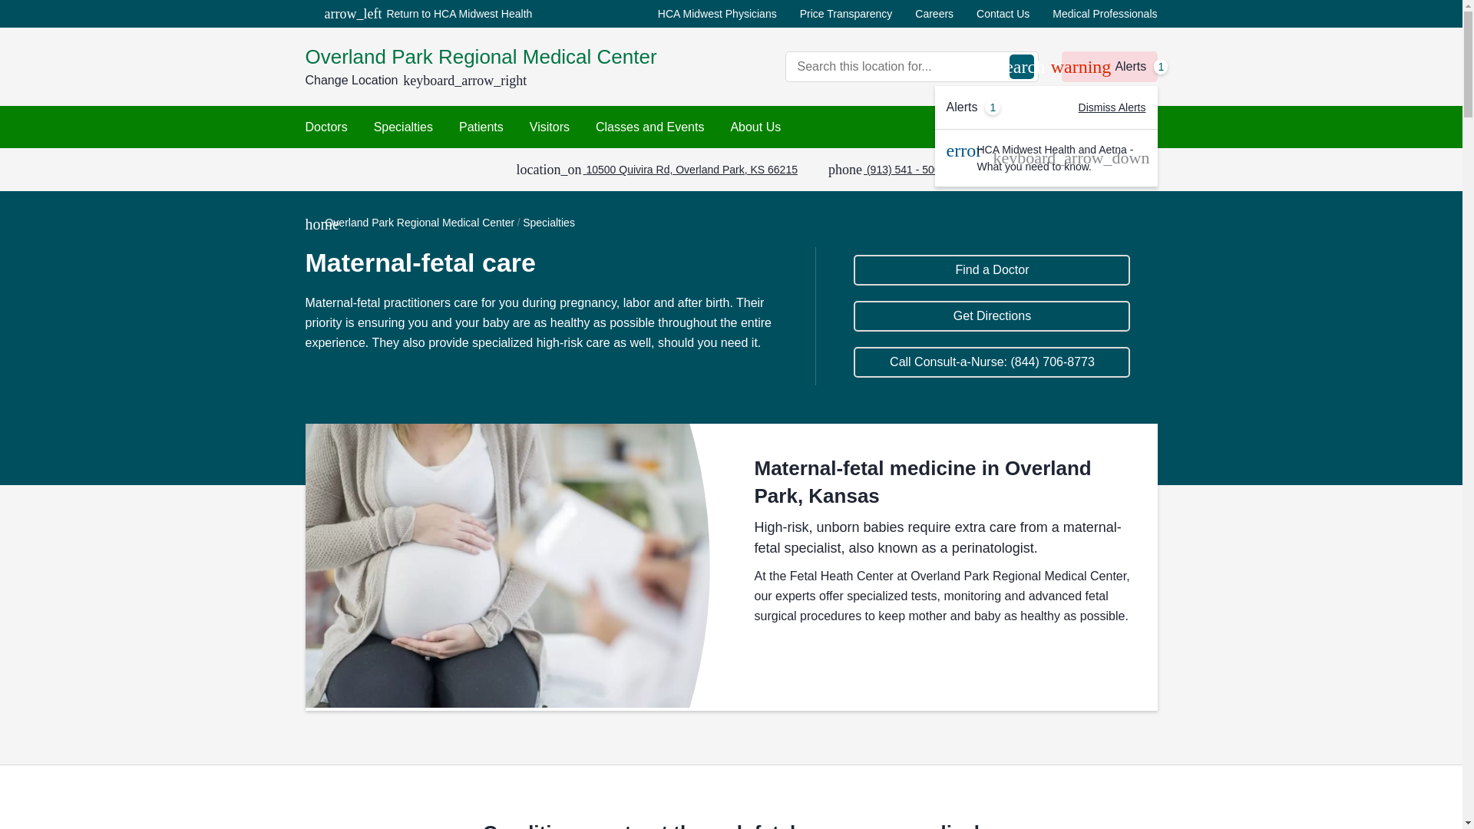 The width and height of the screenshot is (1474, 829). What do you see at coordinates (846, 14) in the screenshot?
I see `Price Transparency` at bounding box center [846, 14].